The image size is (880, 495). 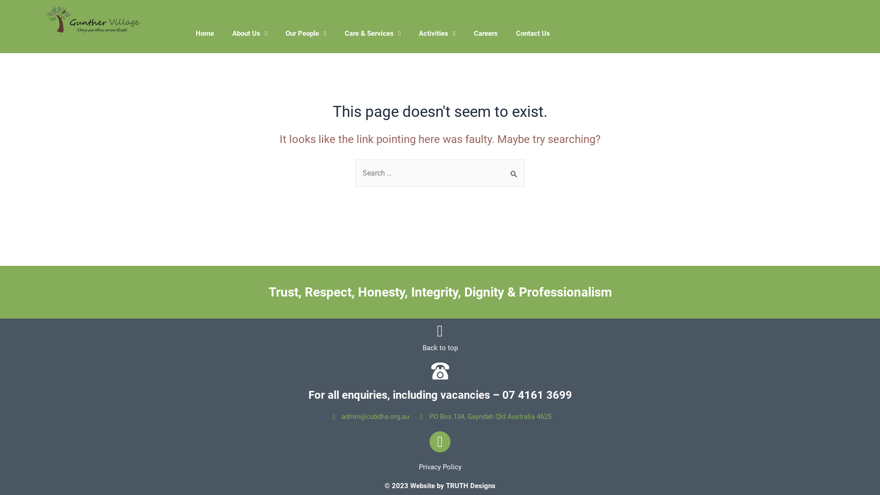 I want to click on Home, so click(x=205, y=33).